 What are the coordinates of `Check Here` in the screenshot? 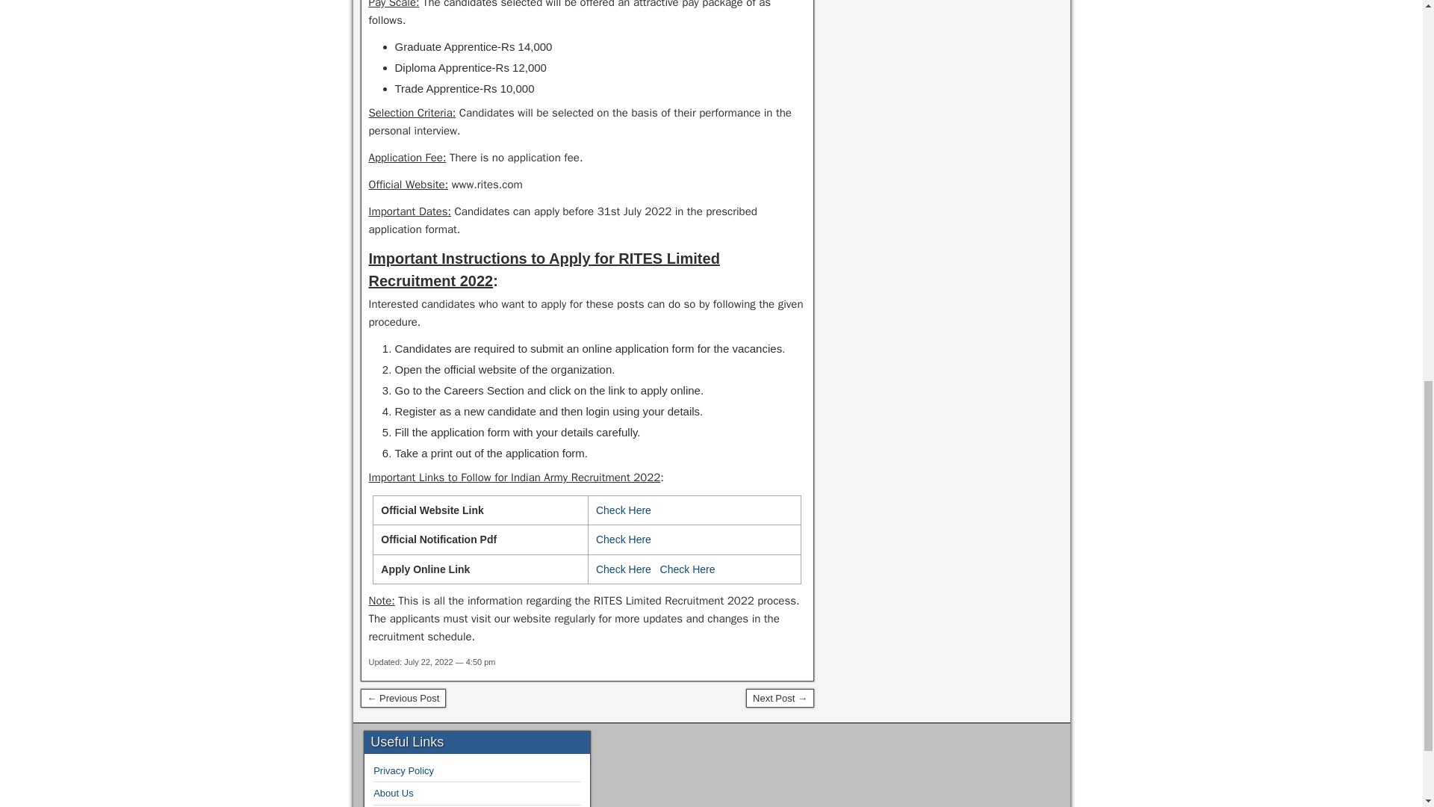 It's located at (623, 510).